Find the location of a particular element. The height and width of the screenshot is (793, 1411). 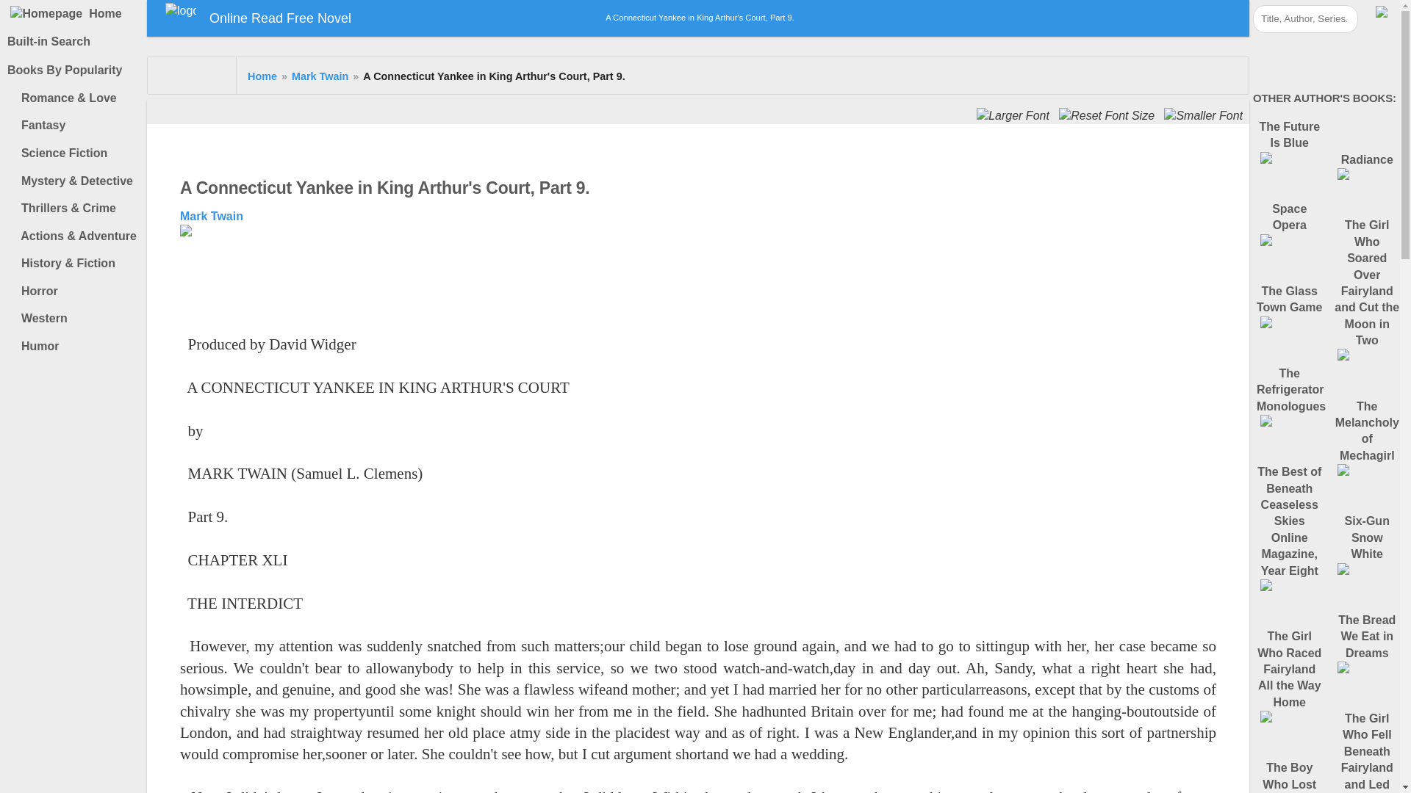

  Humor is located at coordinates (76, 347).